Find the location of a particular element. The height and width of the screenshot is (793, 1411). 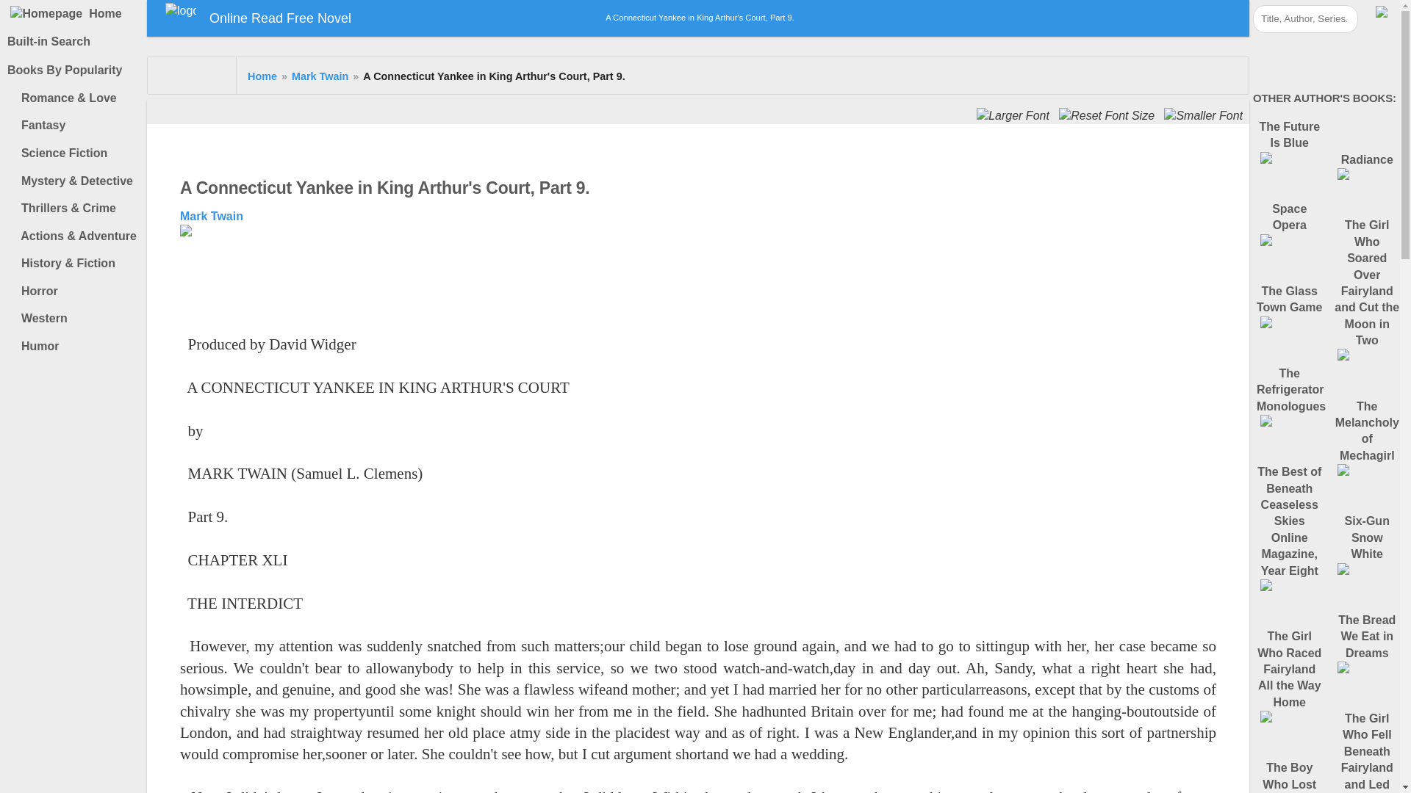

  Humor is located at coordinates (76, 347).